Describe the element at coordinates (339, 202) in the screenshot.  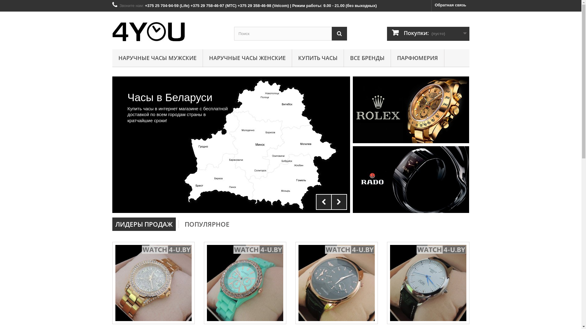
I see `Next` at that location.